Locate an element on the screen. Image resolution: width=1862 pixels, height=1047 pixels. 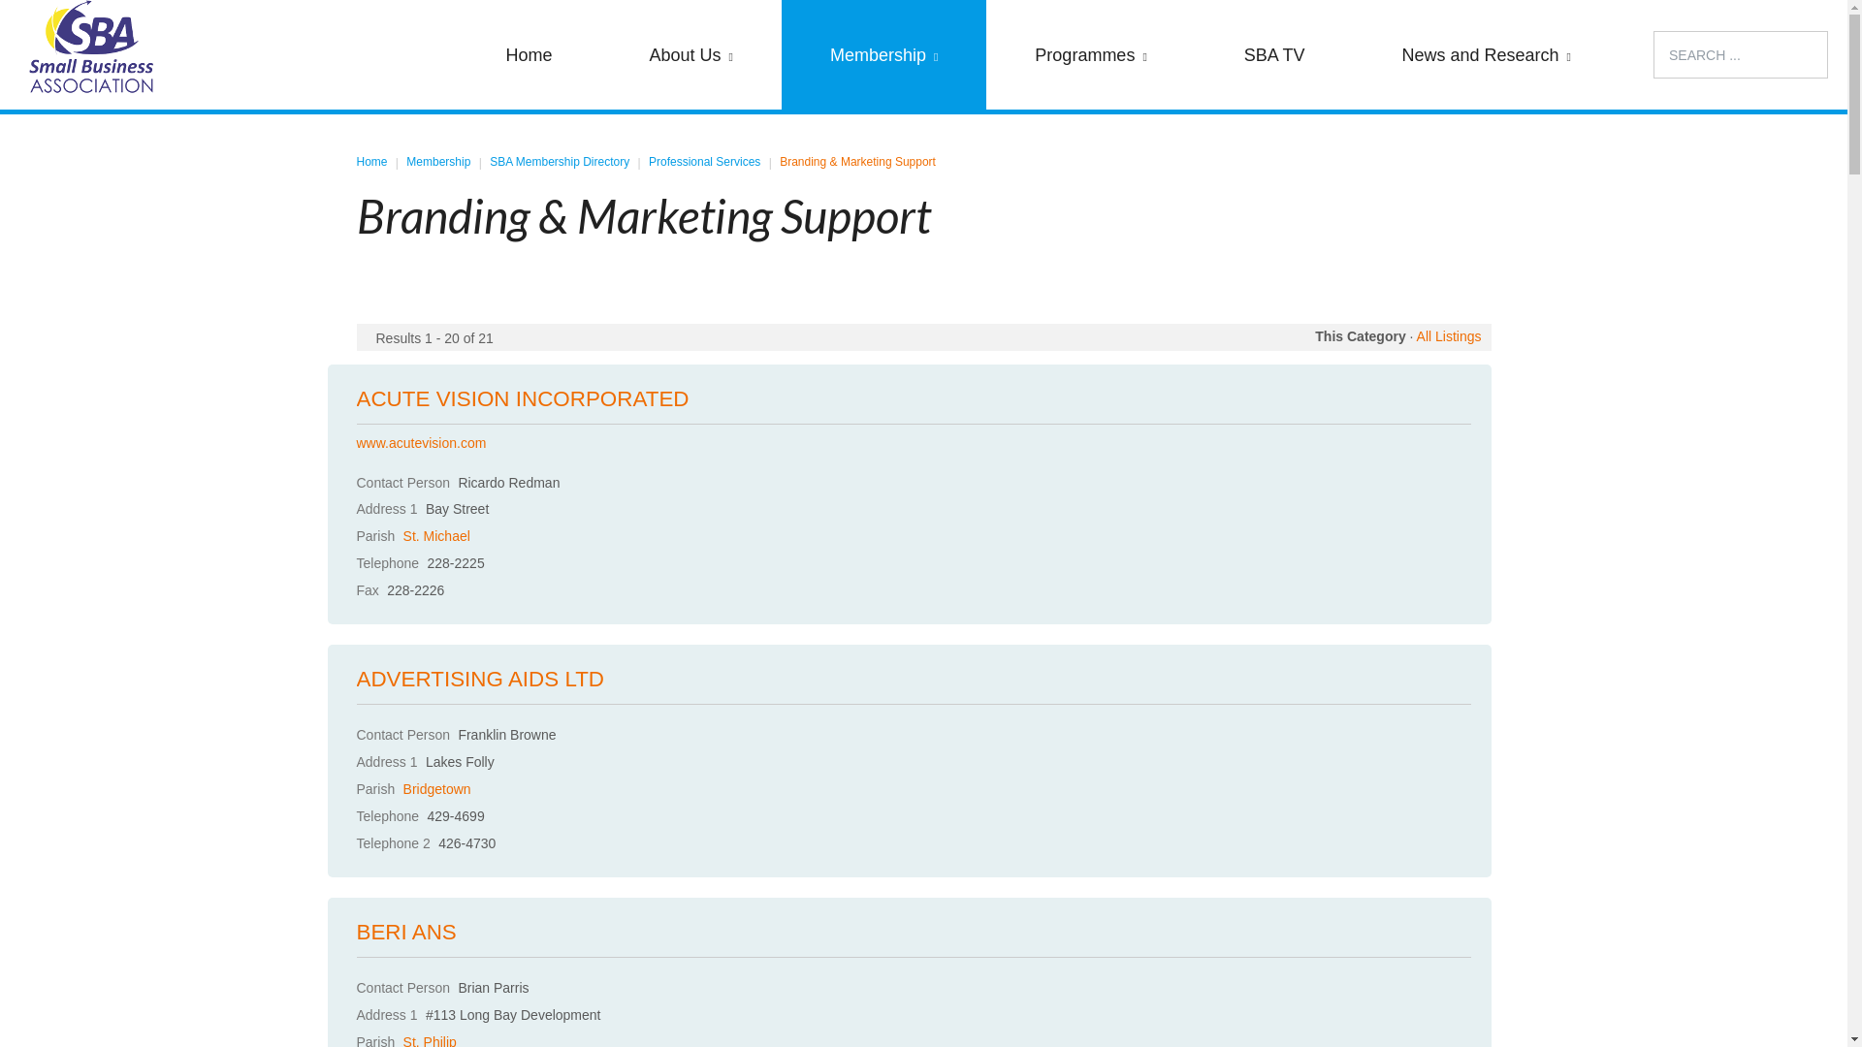
Membership is located at coordinates (438, 162).